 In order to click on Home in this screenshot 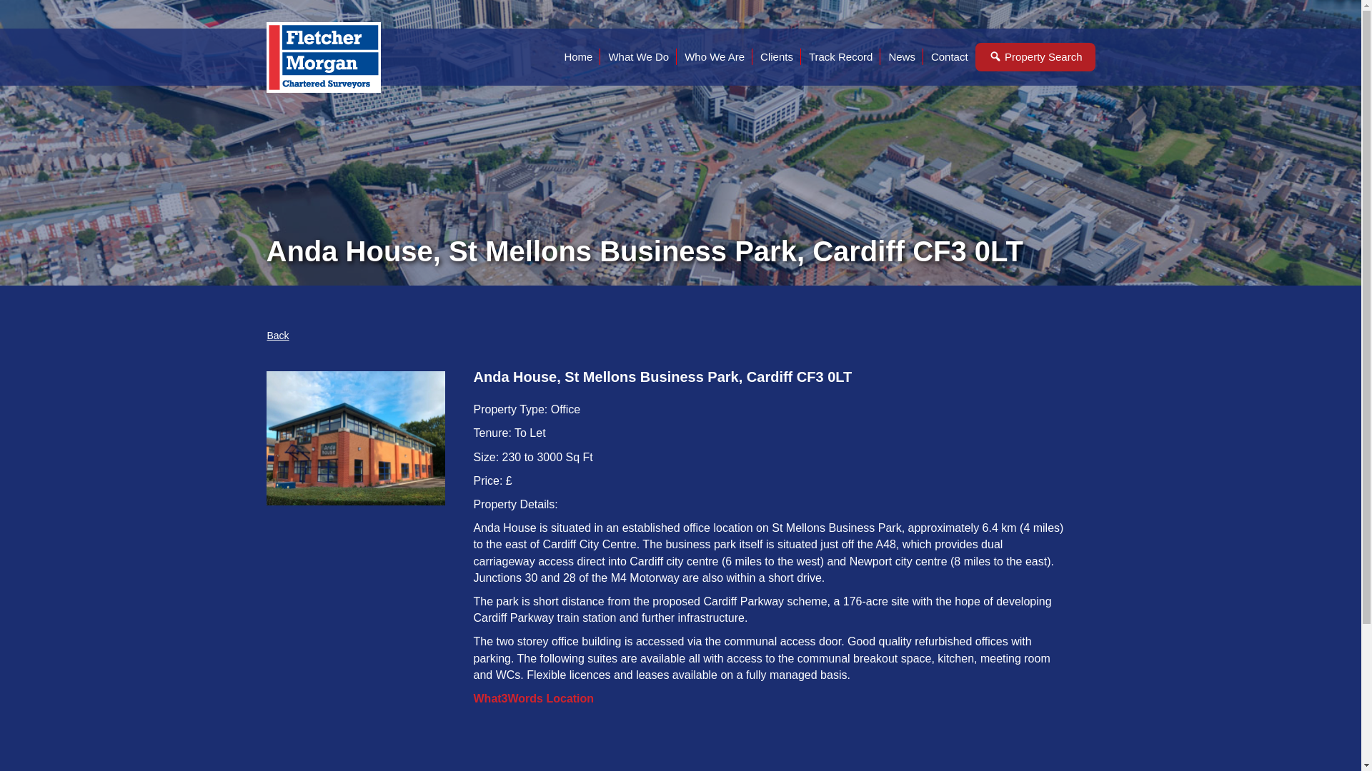, I will do `click(578, 56)`.